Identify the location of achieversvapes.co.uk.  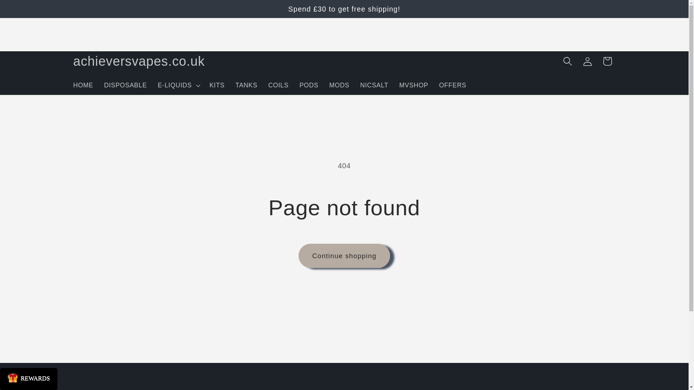
(139, 61).